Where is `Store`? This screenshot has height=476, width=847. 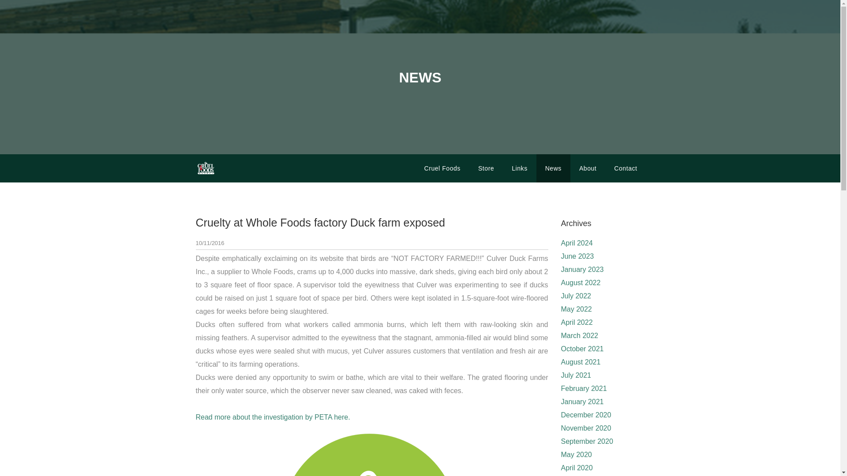
Store is located at coordinates (486, 168).